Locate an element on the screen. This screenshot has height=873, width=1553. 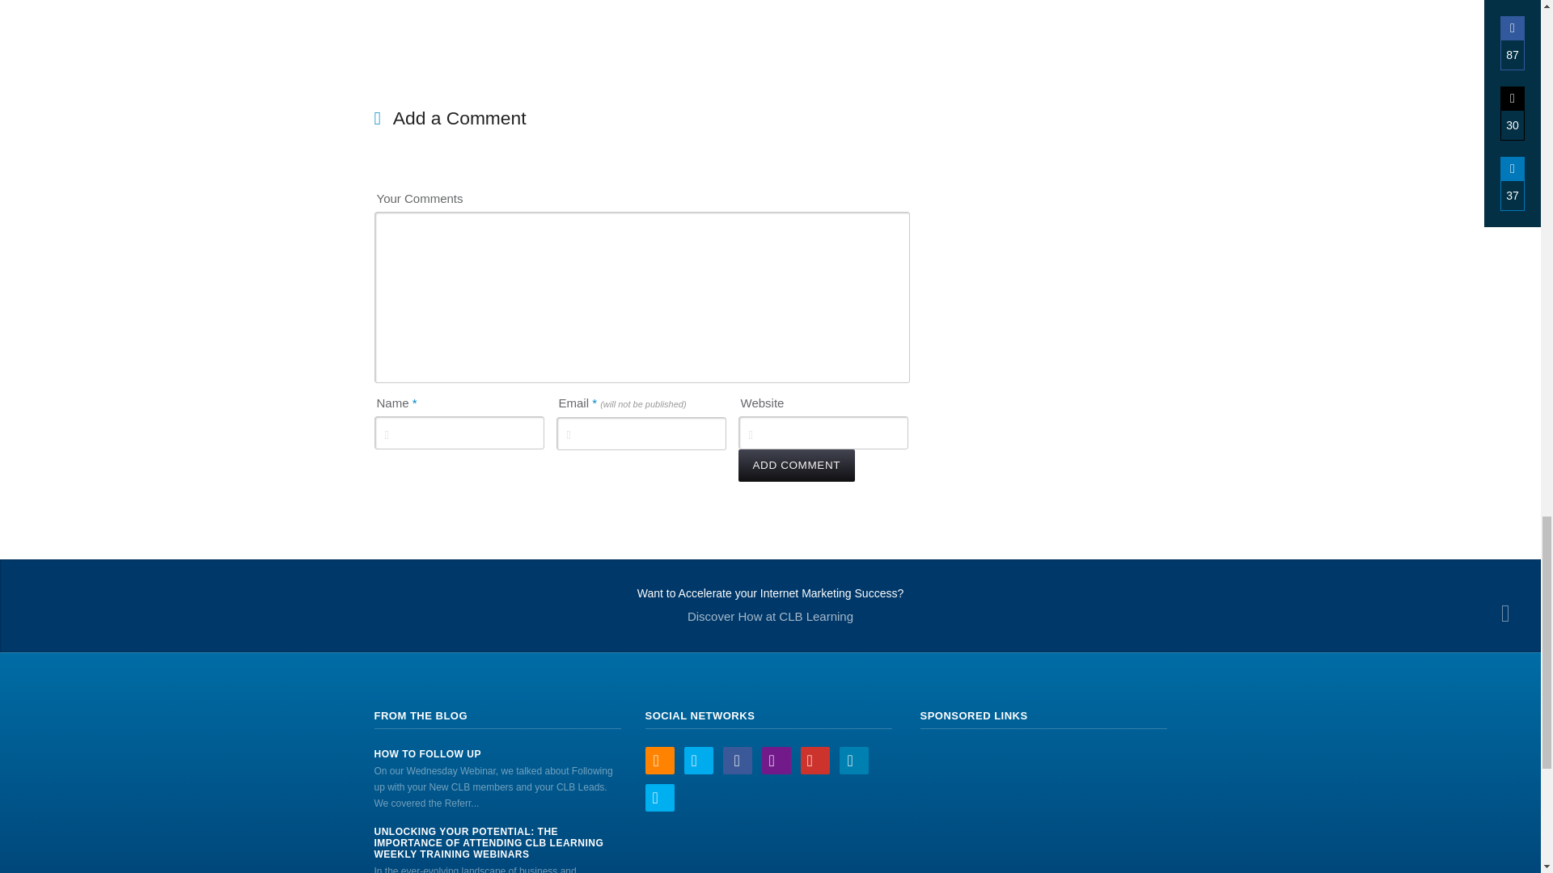
RSS Feed is located at coordinates (660, 760).